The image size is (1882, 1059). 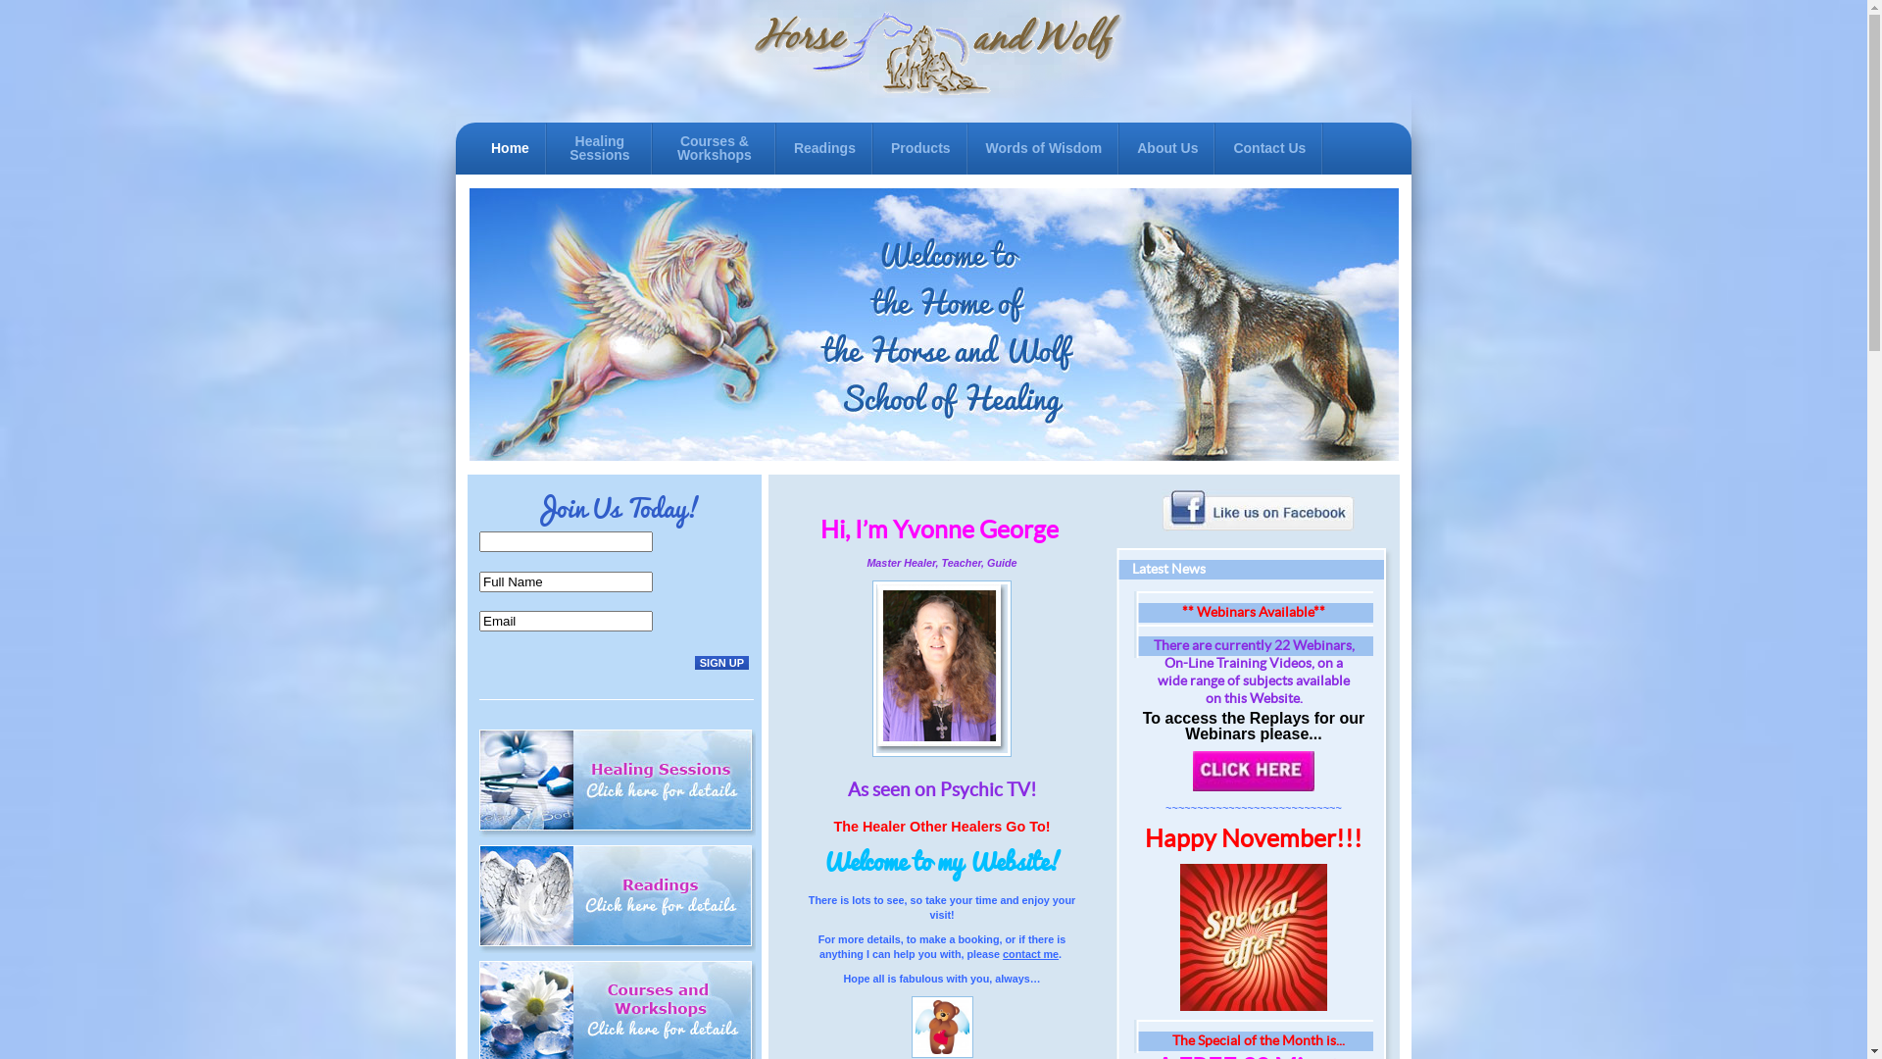 What do you see at coordinates (510, 149) in the screenshot?
I see `Home` at bounding box center [510, 149].